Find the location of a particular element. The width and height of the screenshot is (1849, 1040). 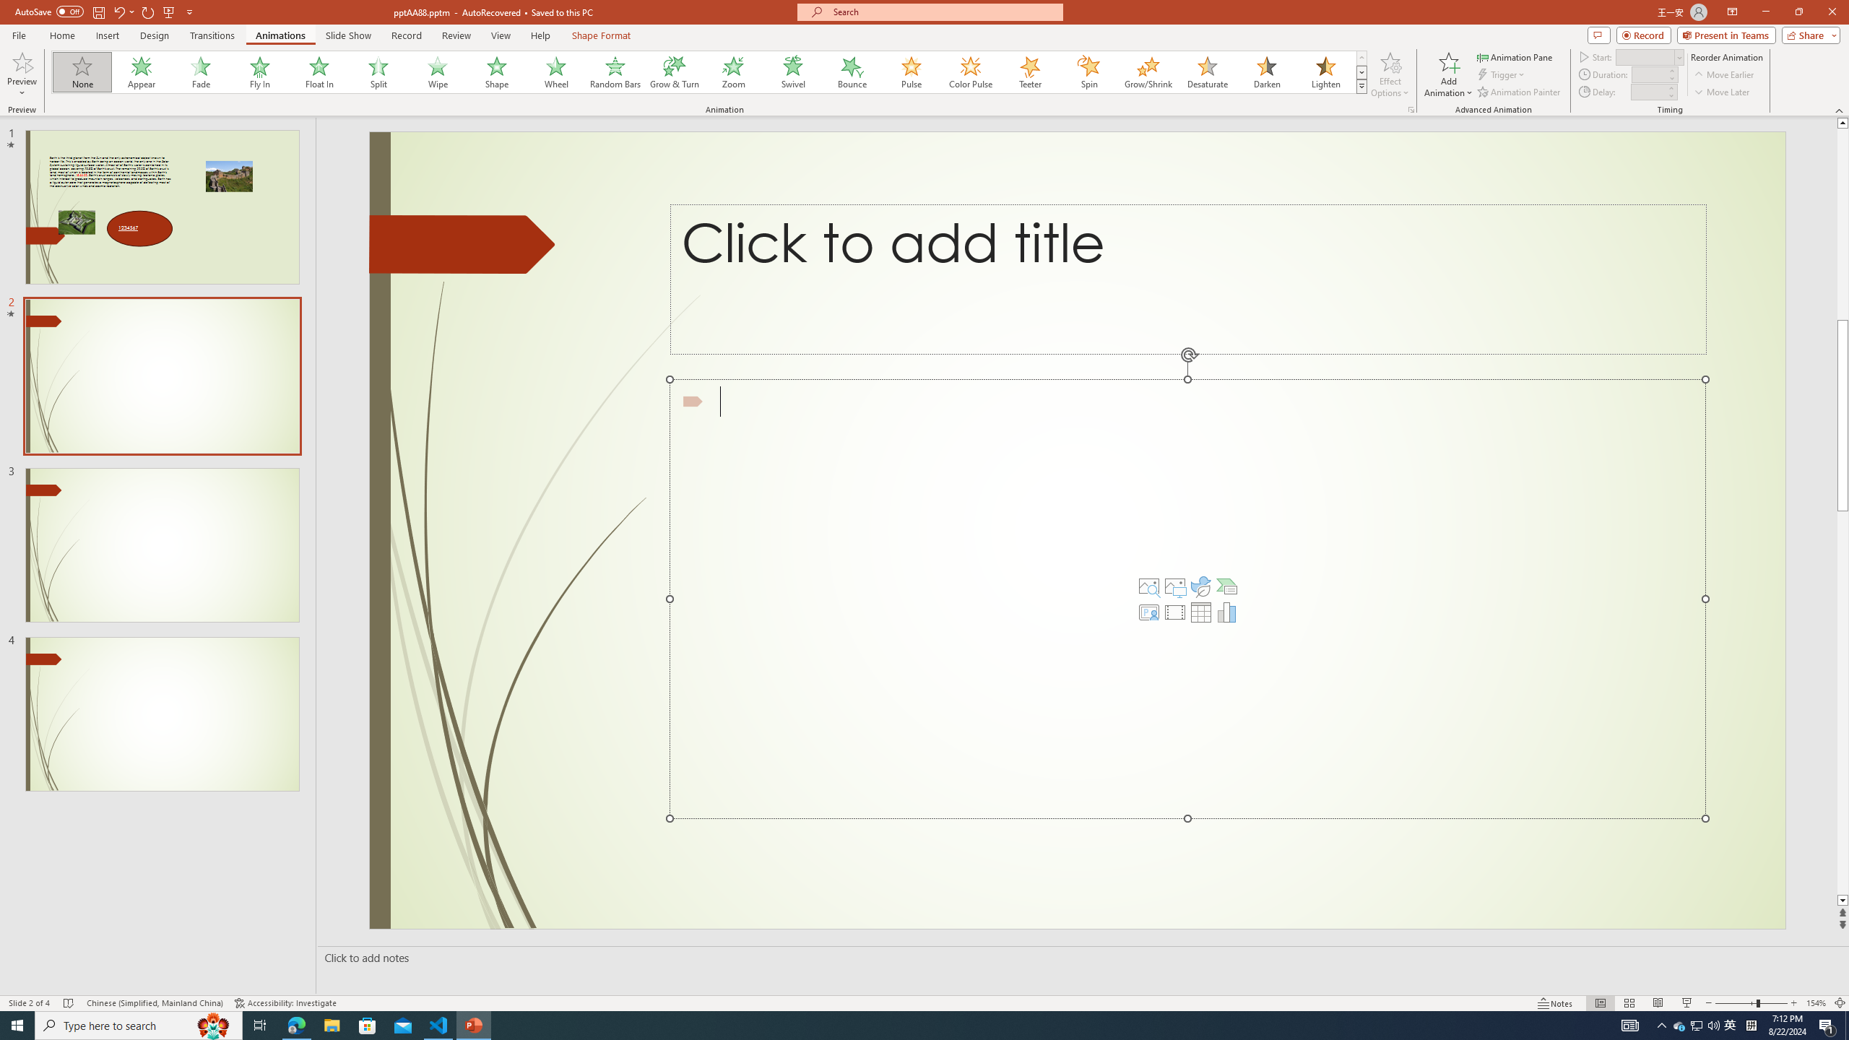

Grow & Turn is located at coordinates (675, 72).